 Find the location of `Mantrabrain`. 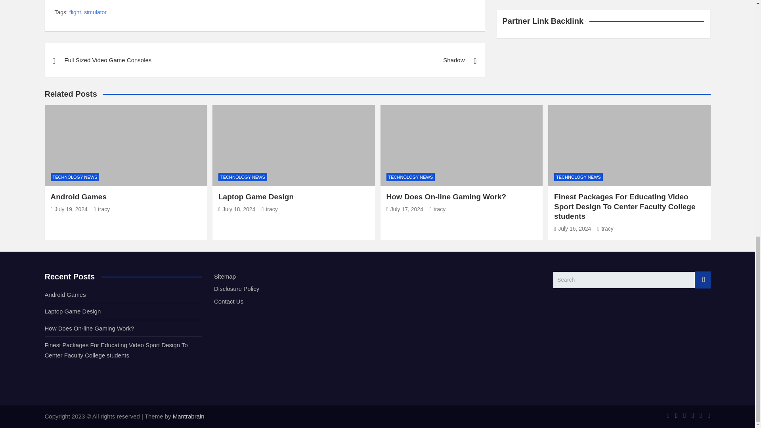

Mantrabrain is located at coordinates (189, 416).